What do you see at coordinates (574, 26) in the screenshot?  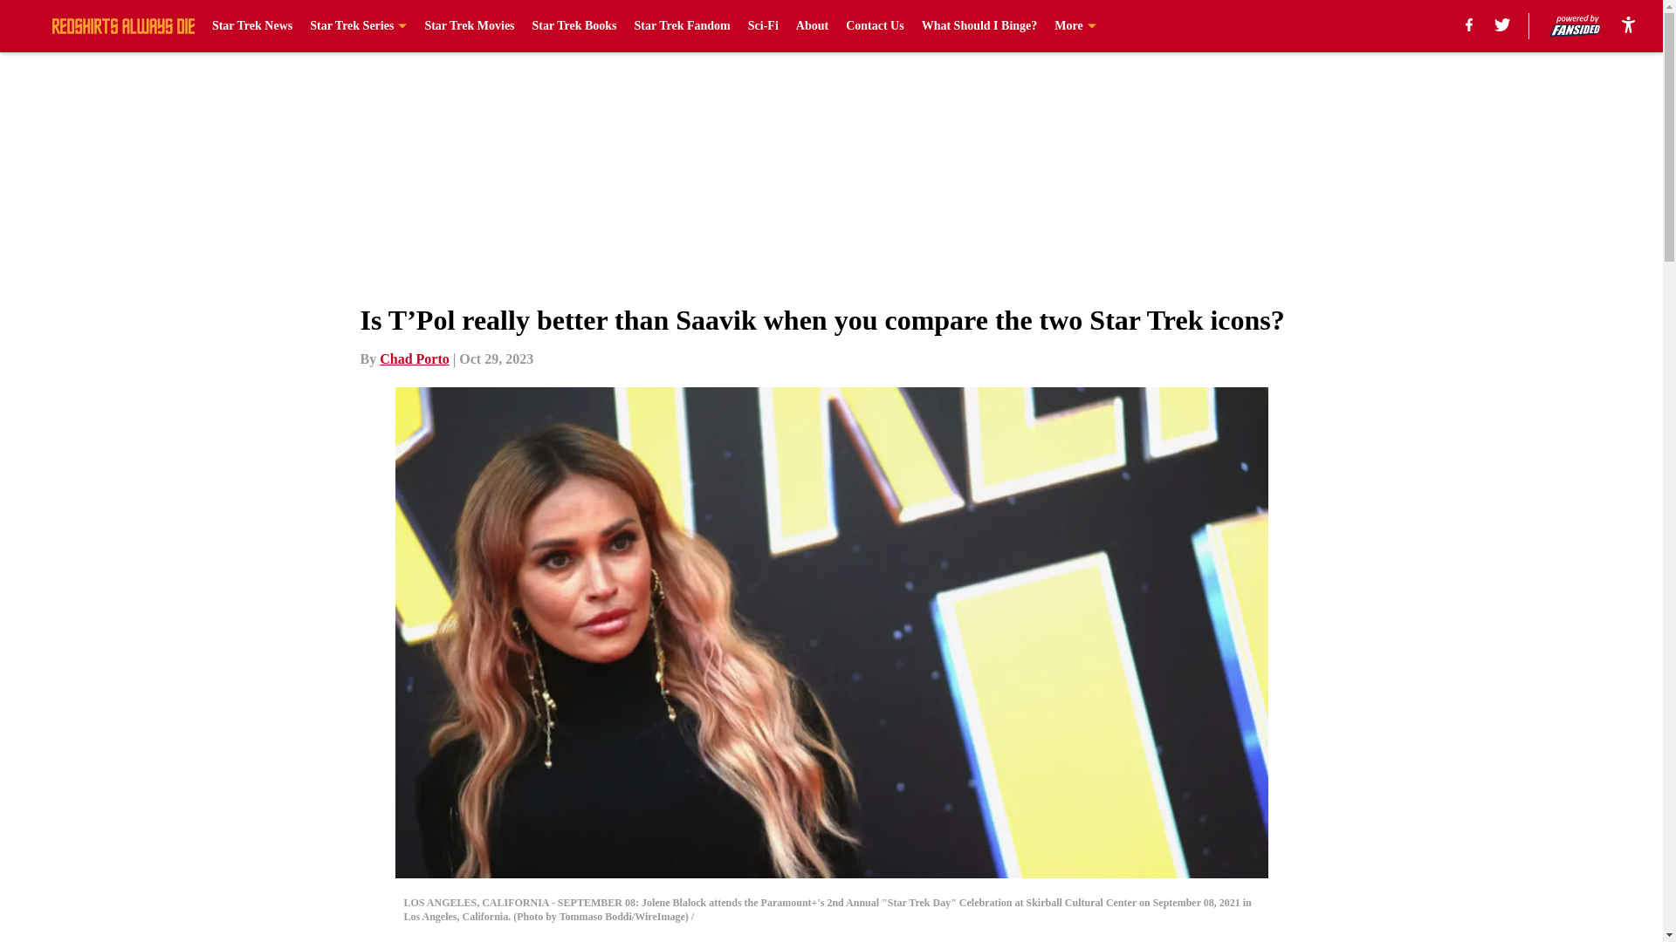 I see `Star Trek Books` at bounding box center [574, 26].